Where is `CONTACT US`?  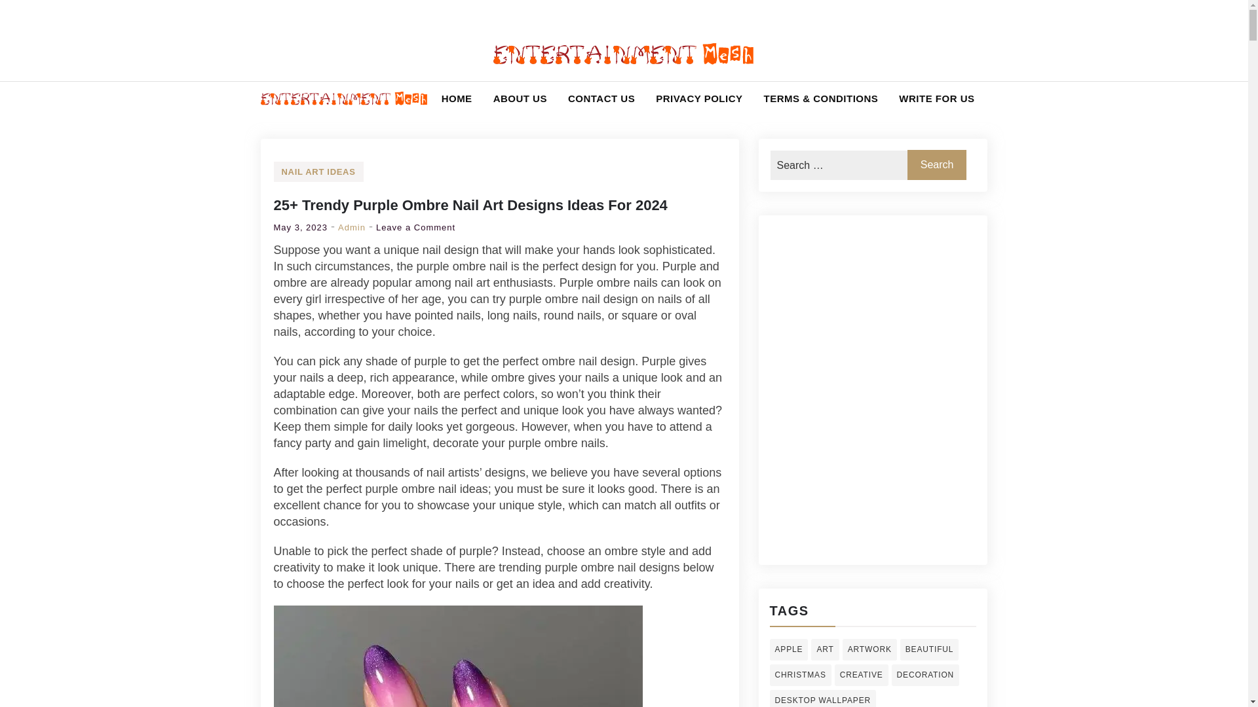
CONTACT US is located at coordinates (601, 98).